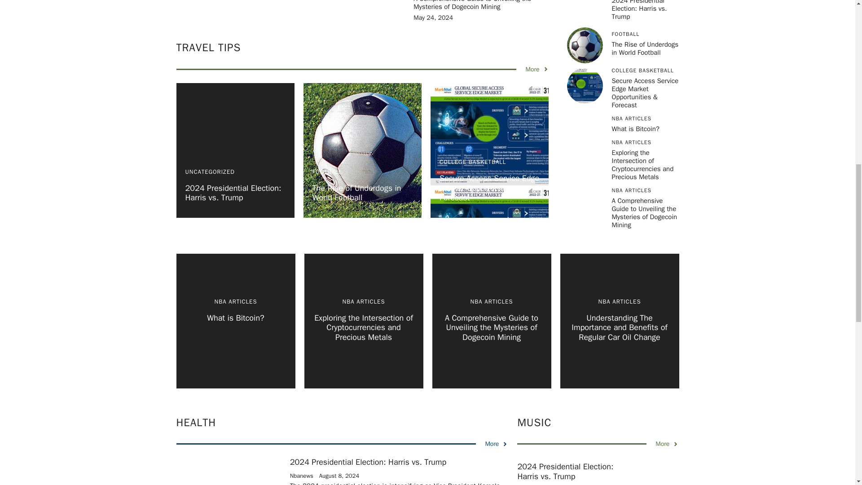 This screenshot has width=862, height=485. What do you see at coordinates (210, 172) in the screenshot?
I see `UNCATEGORIZED` at bounding box center [210, 172].